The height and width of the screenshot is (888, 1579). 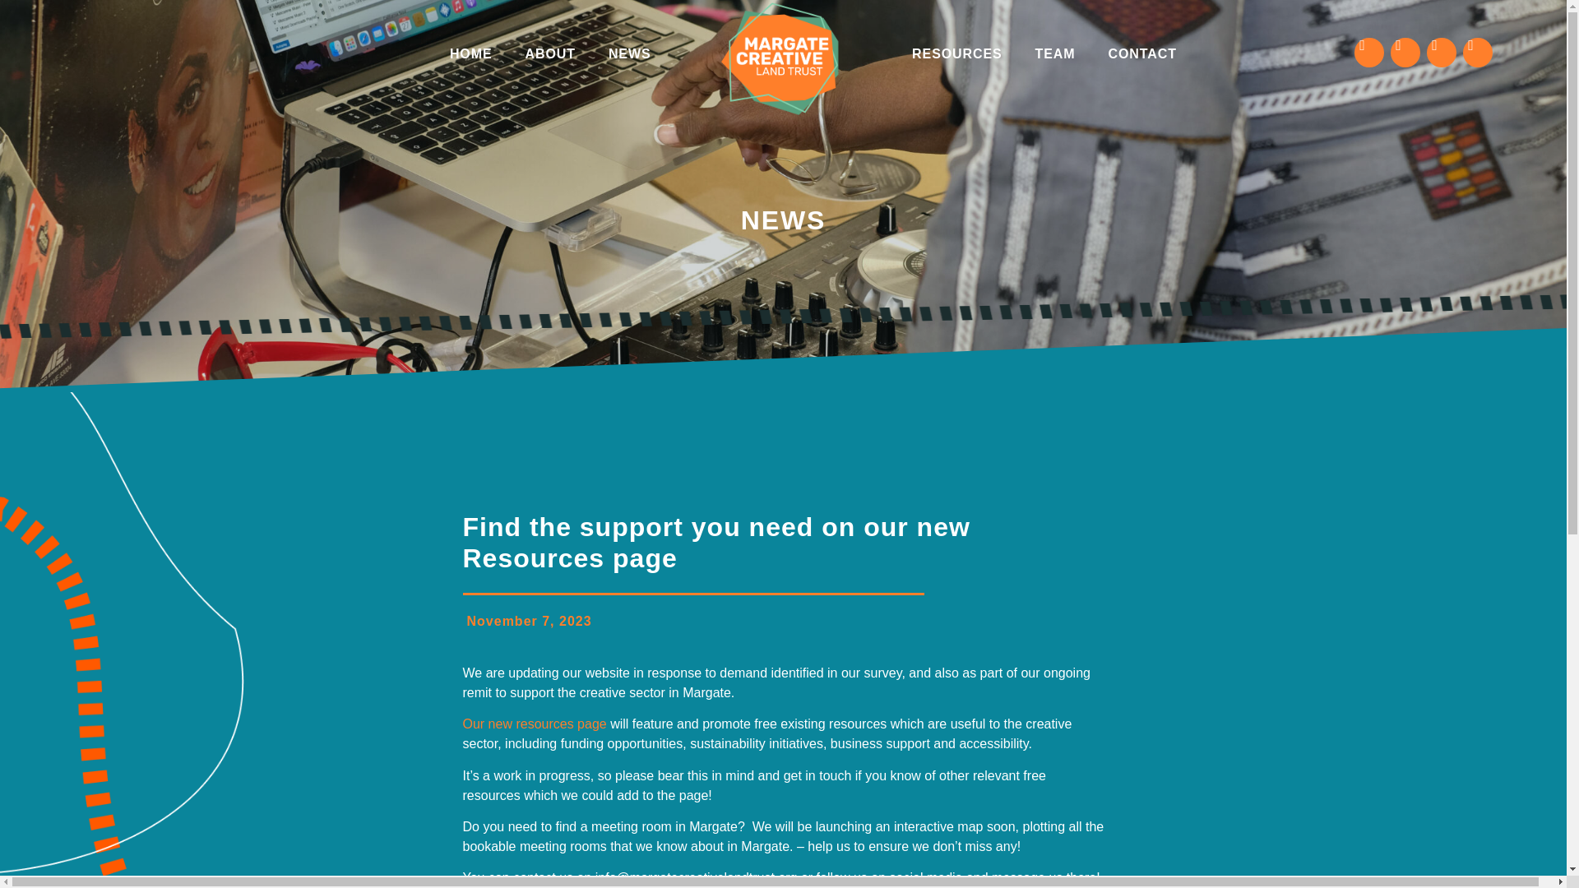 I want to click on ABOUT, so click(x=549, y=53).